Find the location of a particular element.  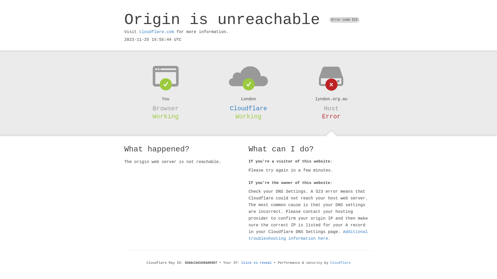

cloudflare.com is located at coordinates (157, 32).